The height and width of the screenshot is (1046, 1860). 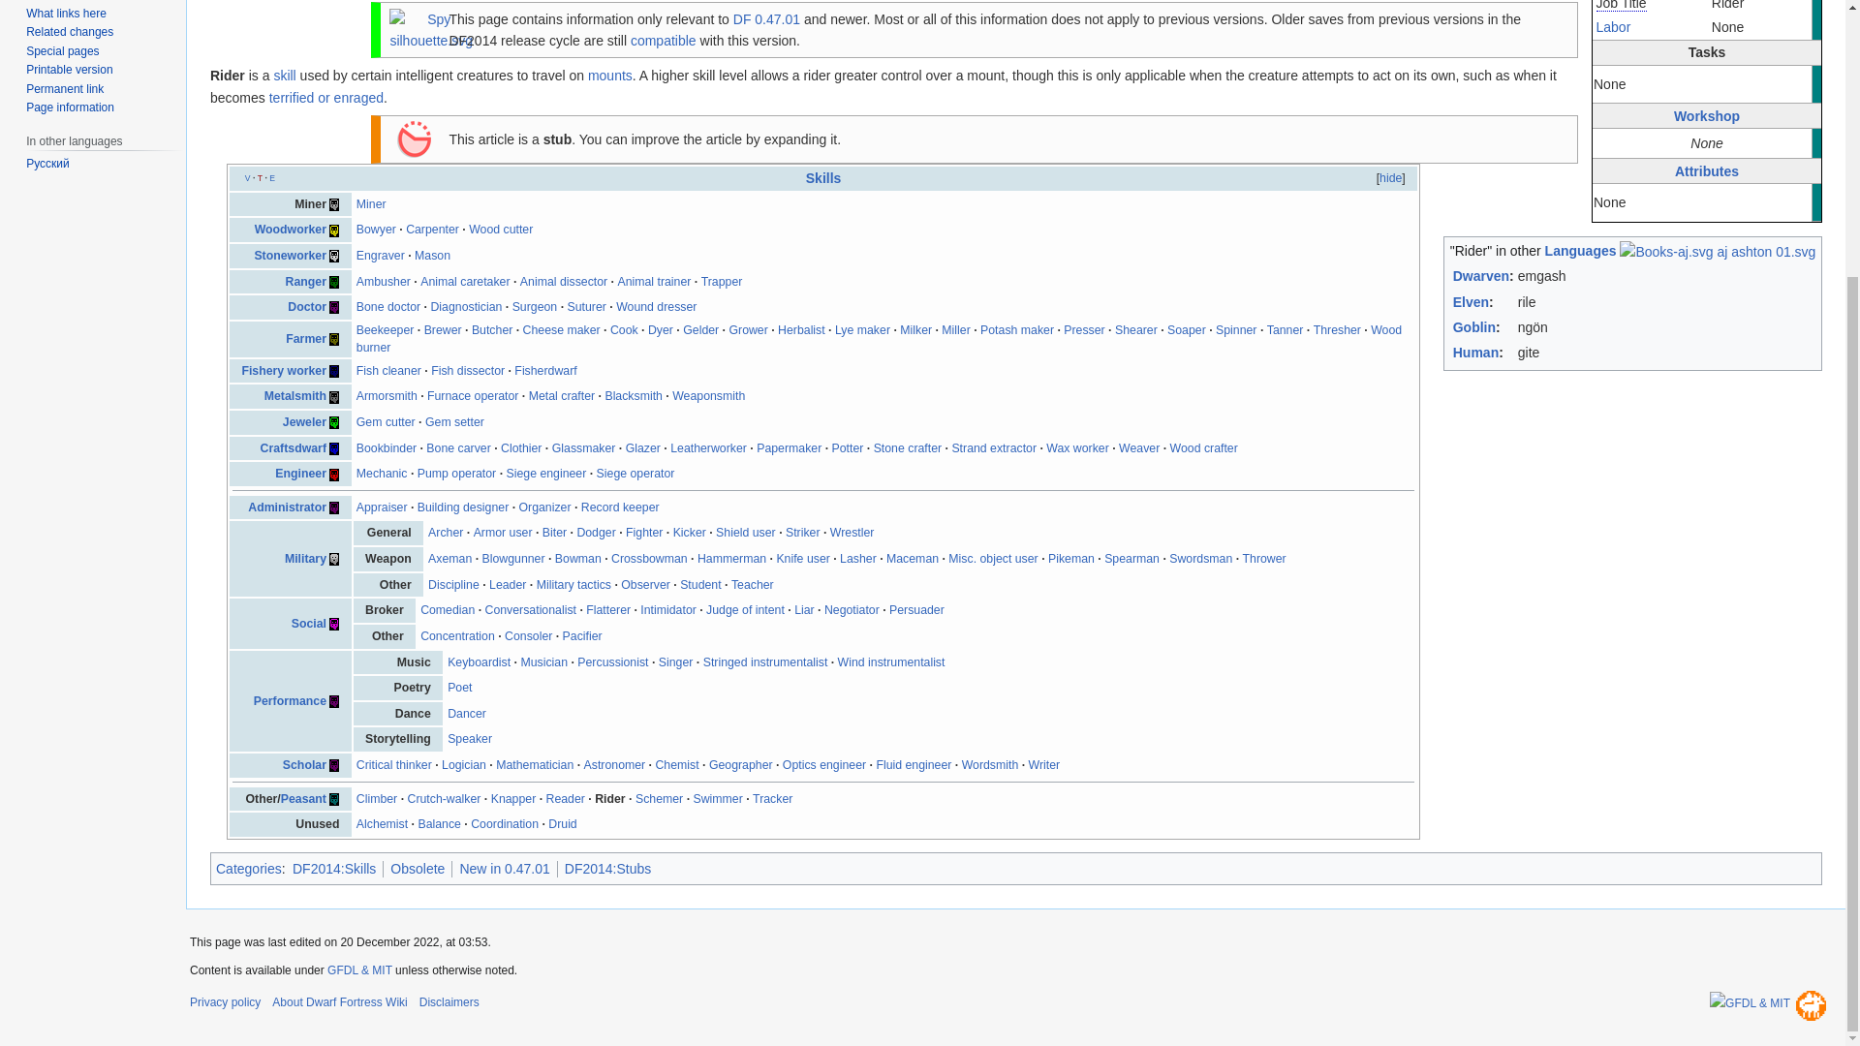 I want to click on DF2014:Attributes, so click(x=1707, y=170).